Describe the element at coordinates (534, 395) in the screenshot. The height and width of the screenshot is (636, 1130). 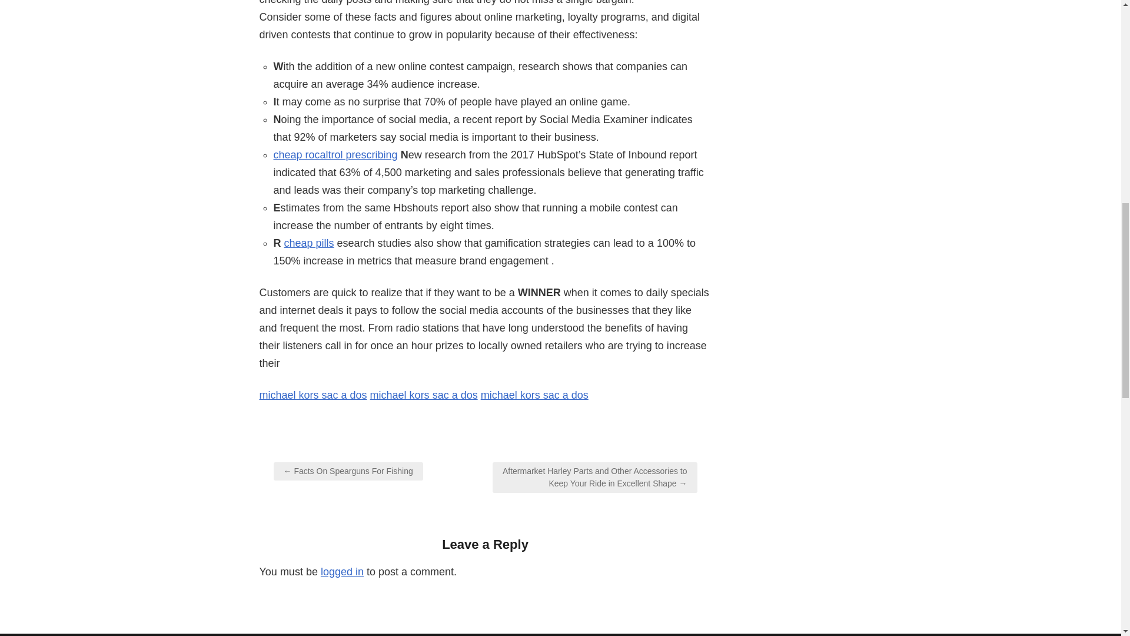
I see `michael kors sac a dos` at that location.